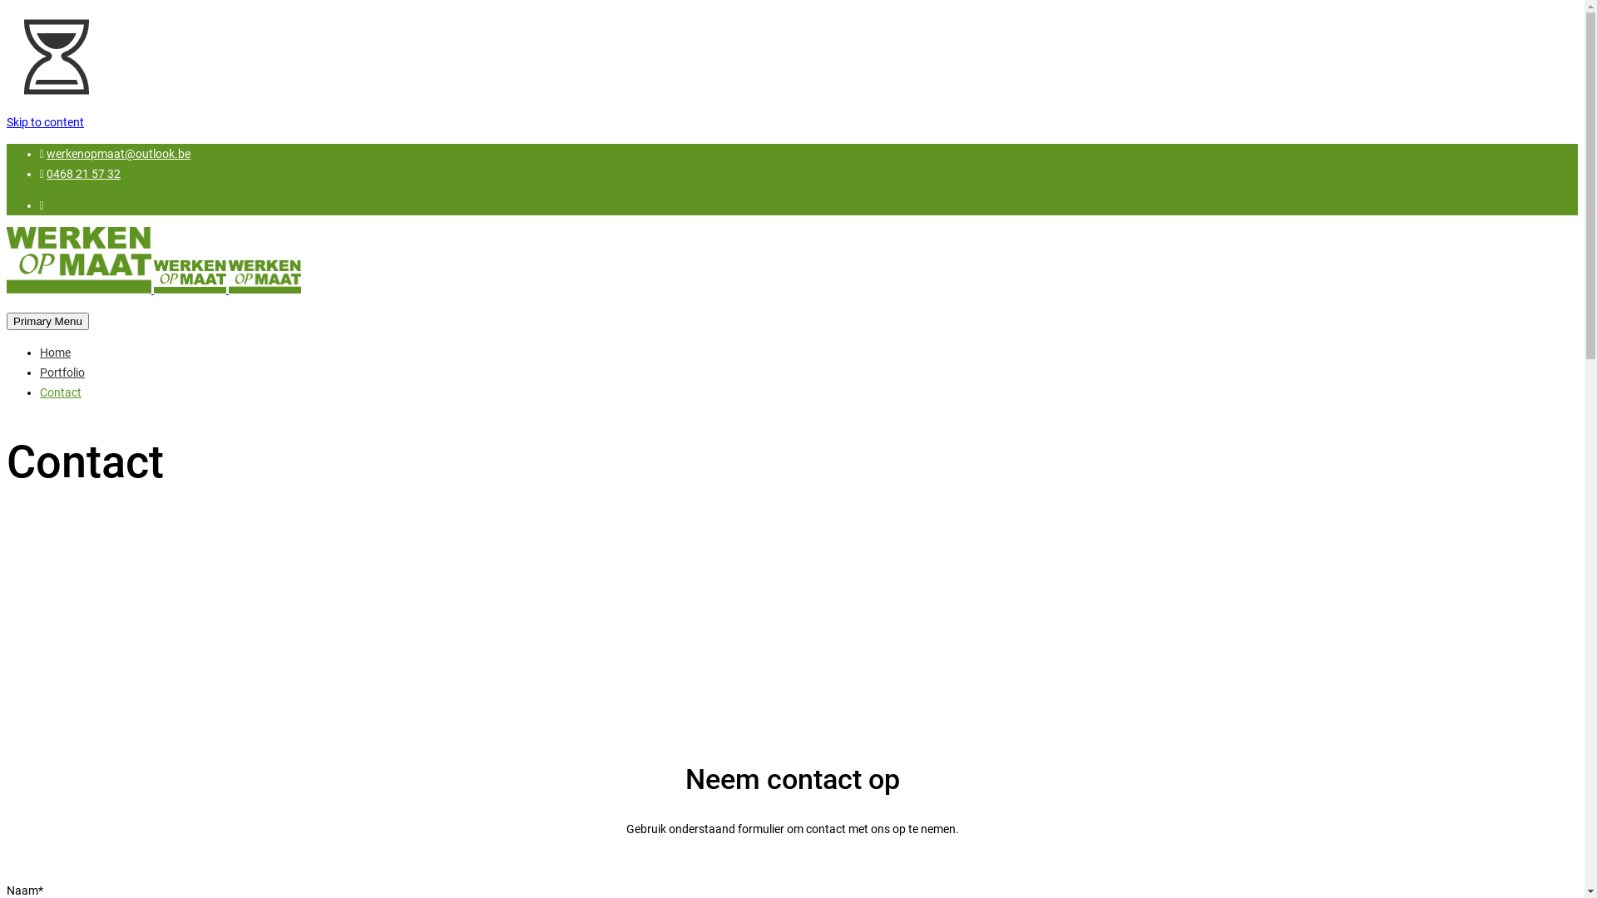 The height and width of the screenshot is (898, 1597). I want to click on werkenopmaat@outlook.be, so click(118, 154).